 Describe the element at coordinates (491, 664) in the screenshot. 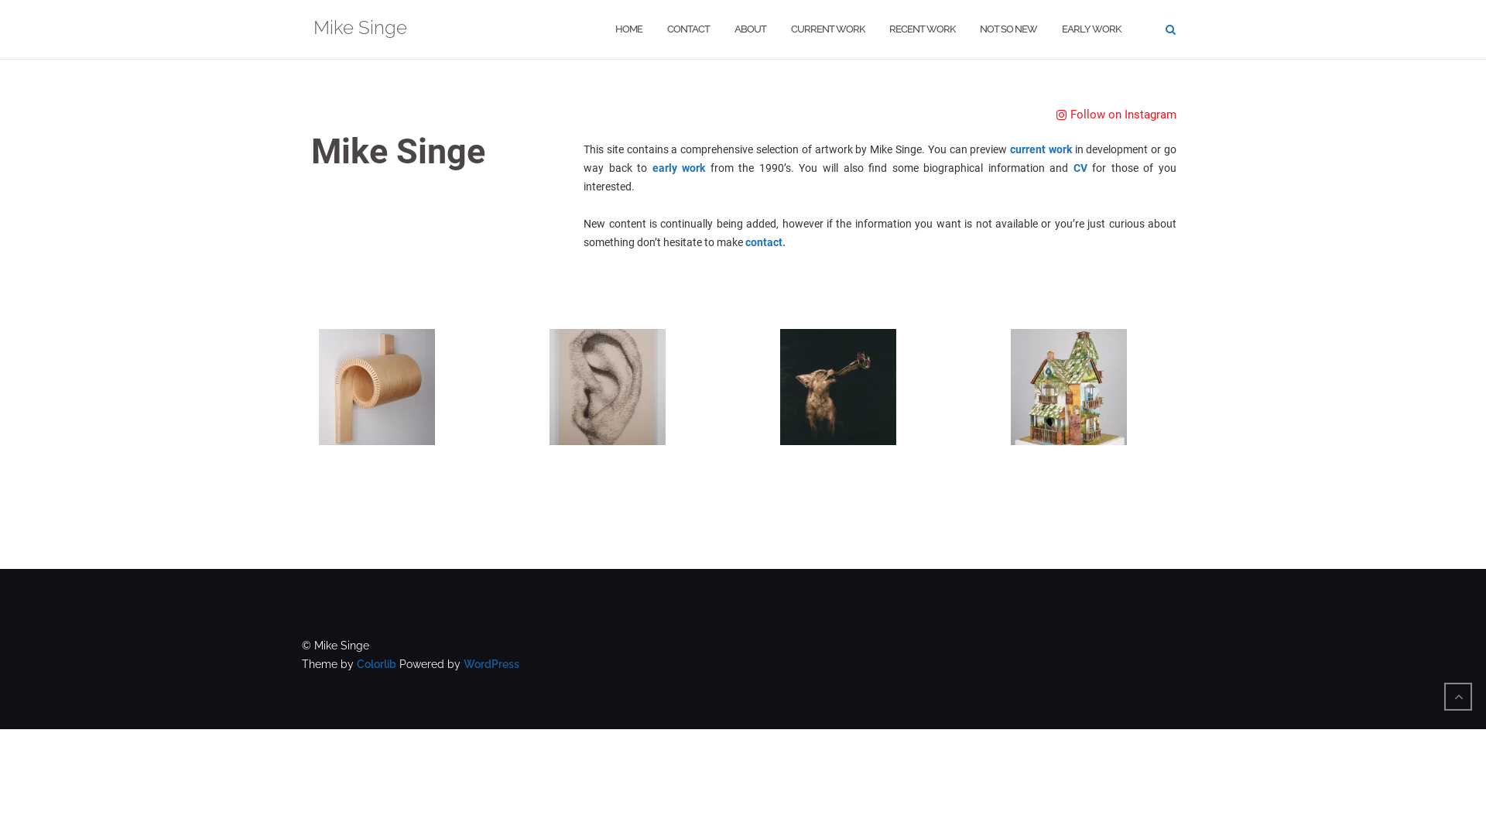

I see `WordPress` at that location.